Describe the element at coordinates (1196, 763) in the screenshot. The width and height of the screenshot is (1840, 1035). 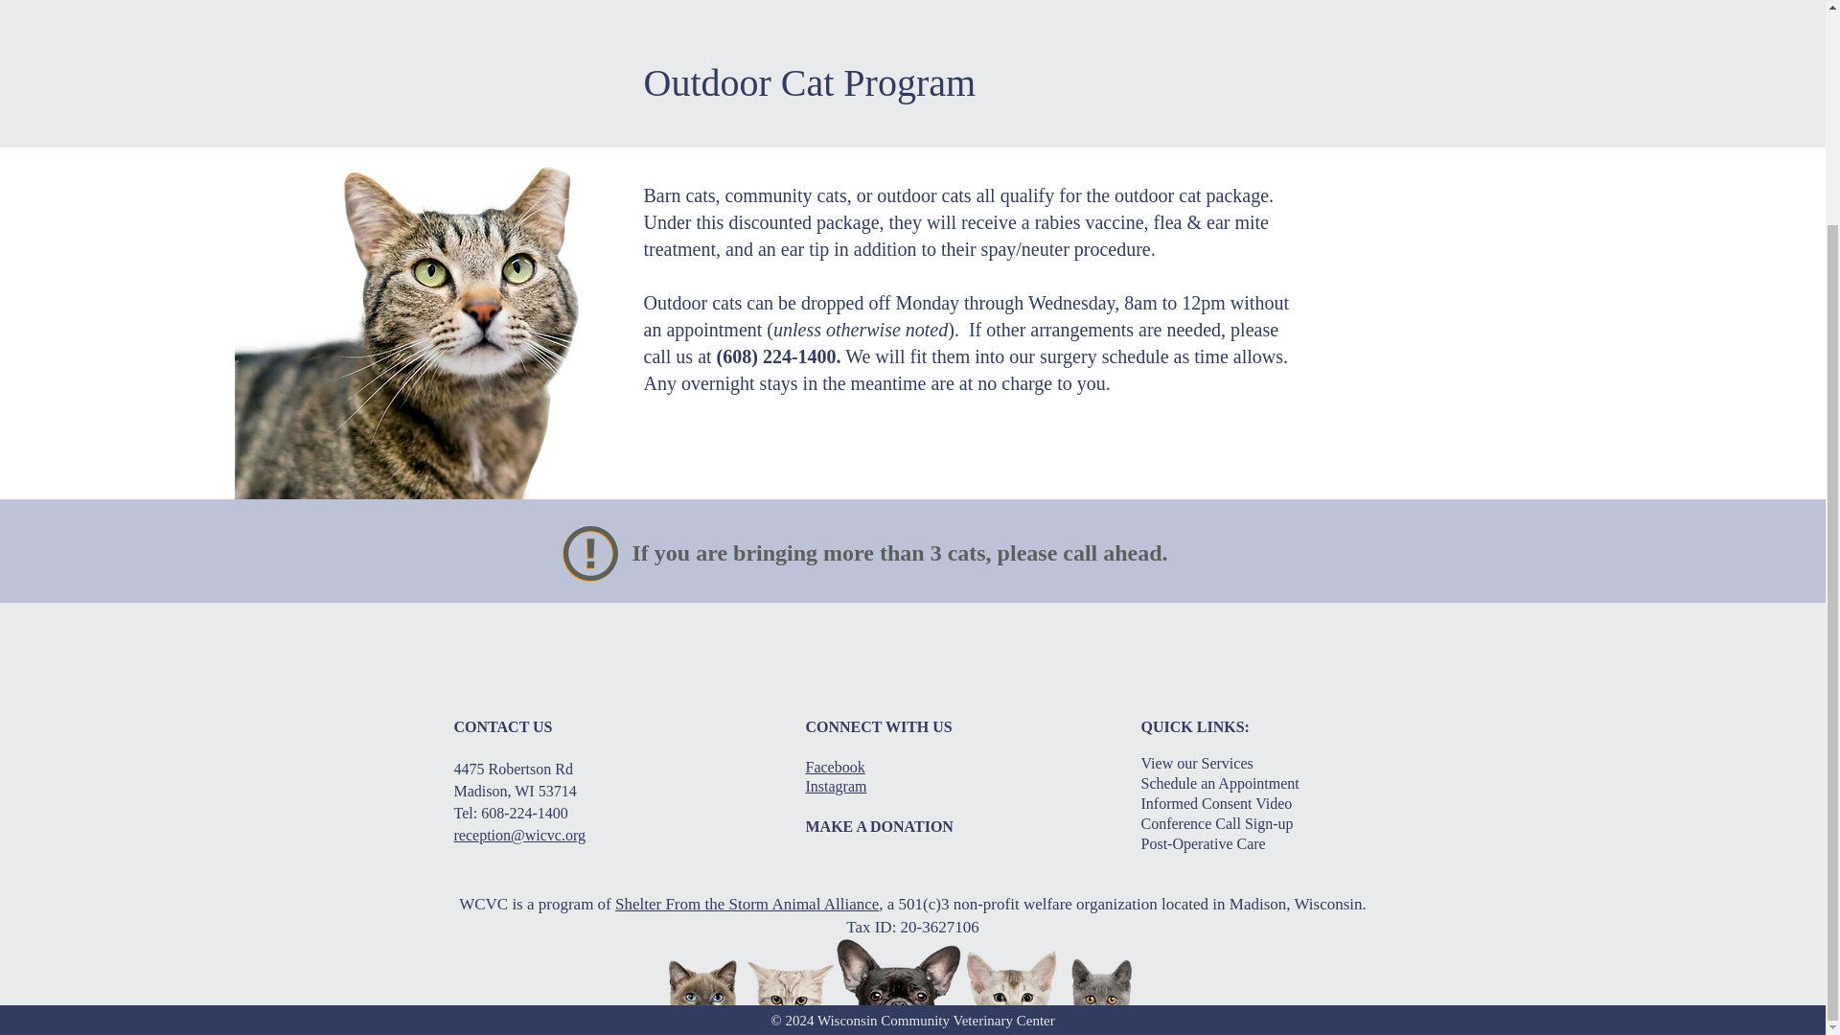
I see `View our Services` at that location.